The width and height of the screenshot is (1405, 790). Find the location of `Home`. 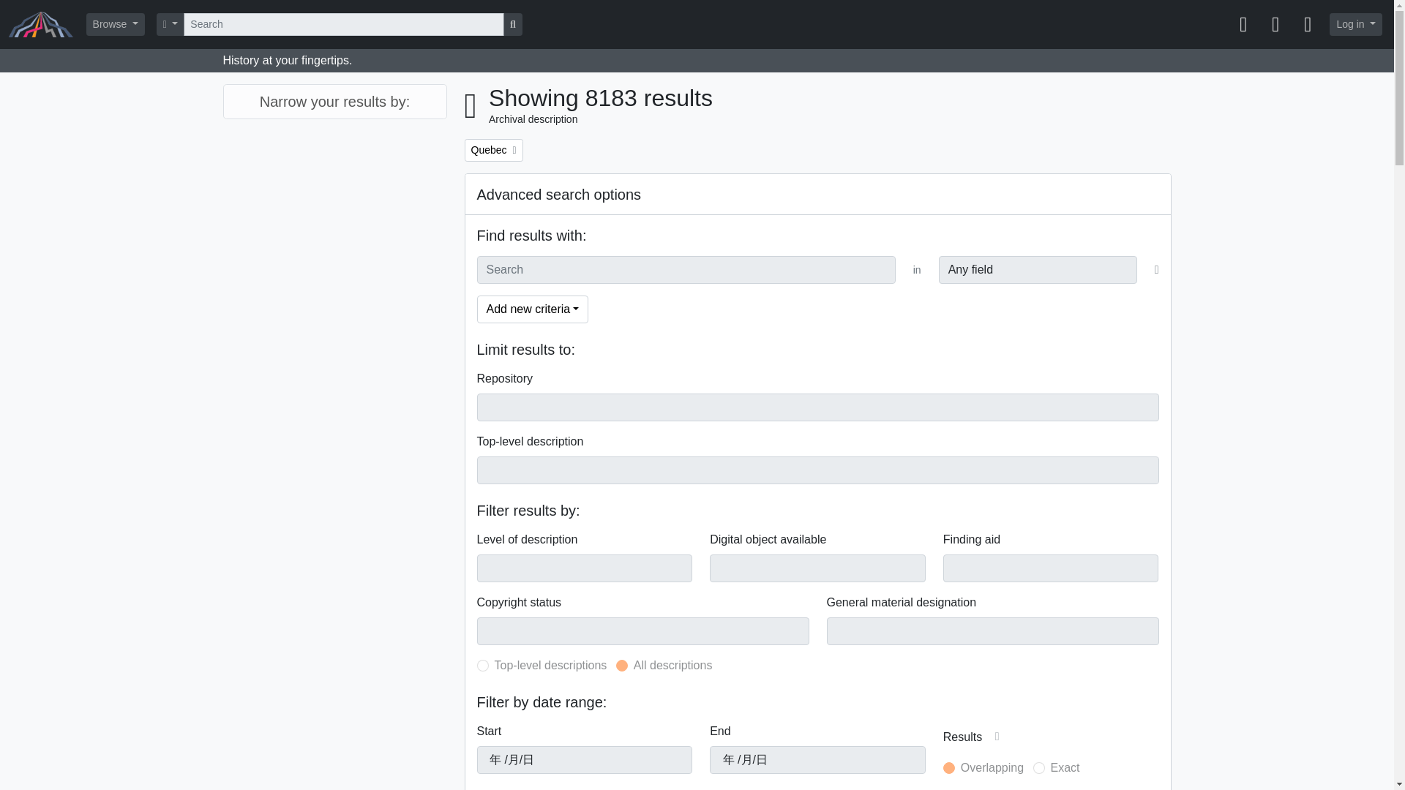

Home is located at coordinates (47, 24).